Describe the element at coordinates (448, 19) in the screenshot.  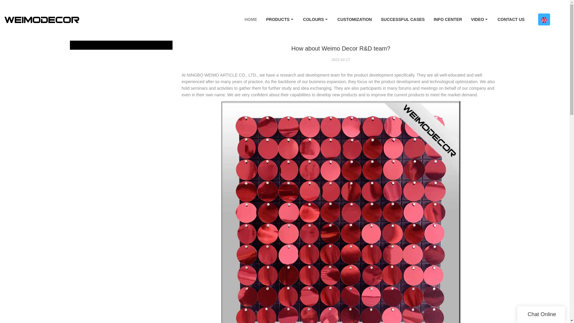
I see `INFO CENTER` at that location.